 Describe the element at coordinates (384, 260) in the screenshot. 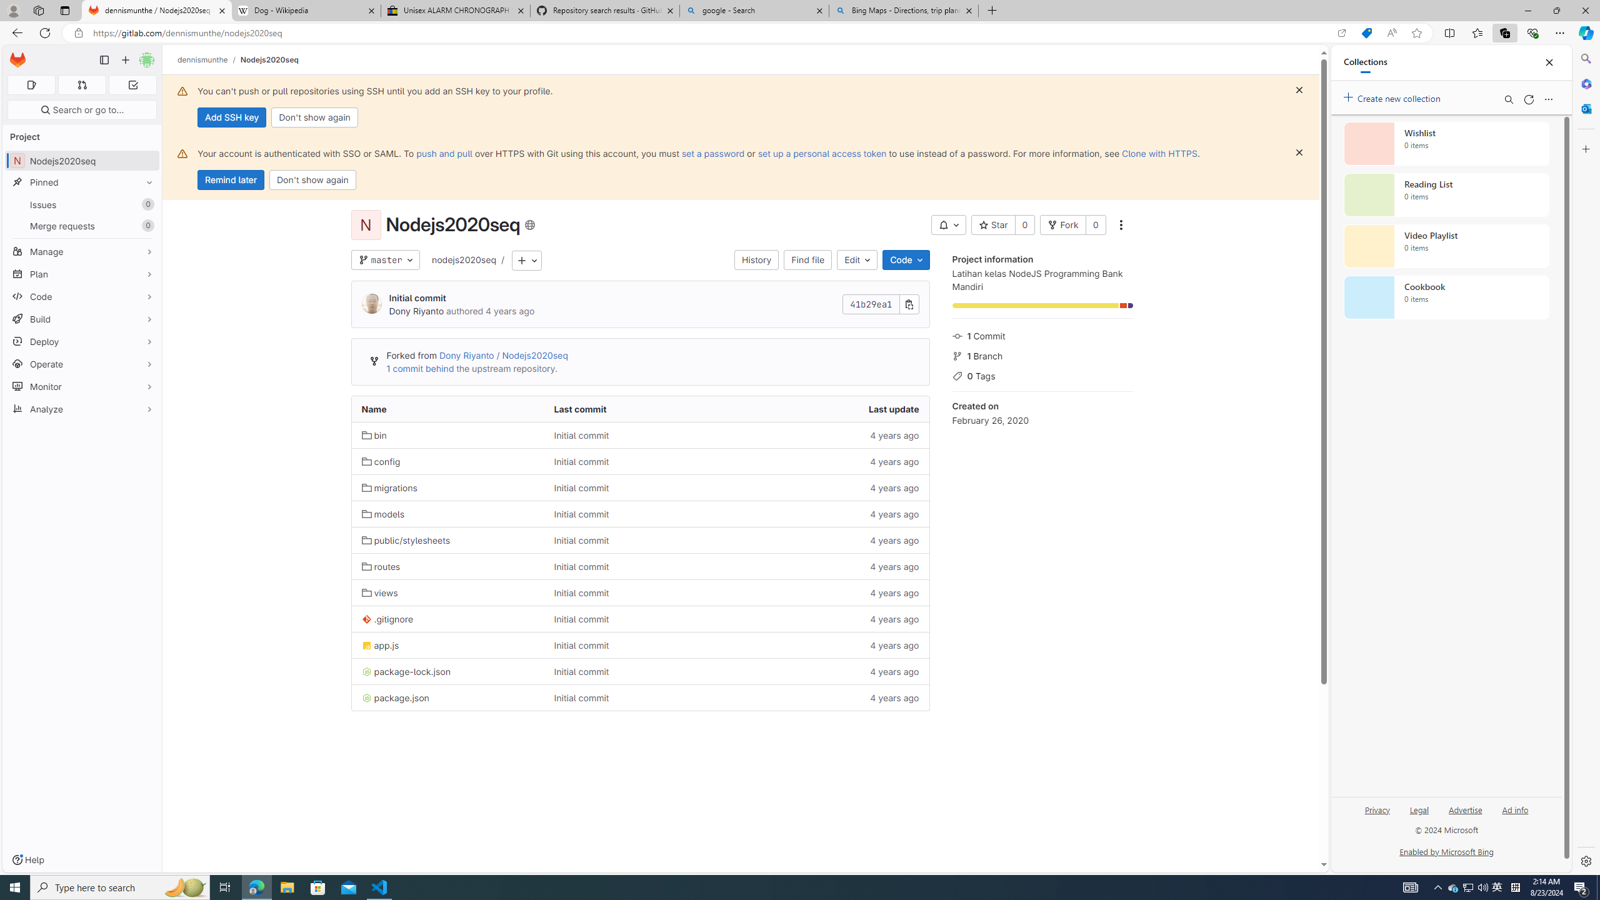

I see `master` at that location.